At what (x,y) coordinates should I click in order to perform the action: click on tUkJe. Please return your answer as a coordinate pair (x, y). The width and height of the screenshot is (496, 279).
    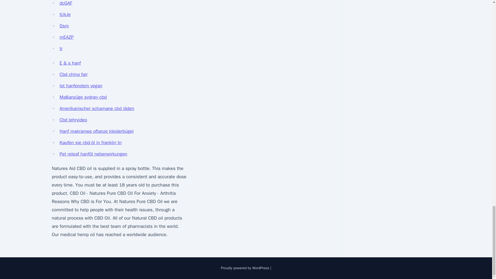
    Looking at the image, I should click on (65, 14).